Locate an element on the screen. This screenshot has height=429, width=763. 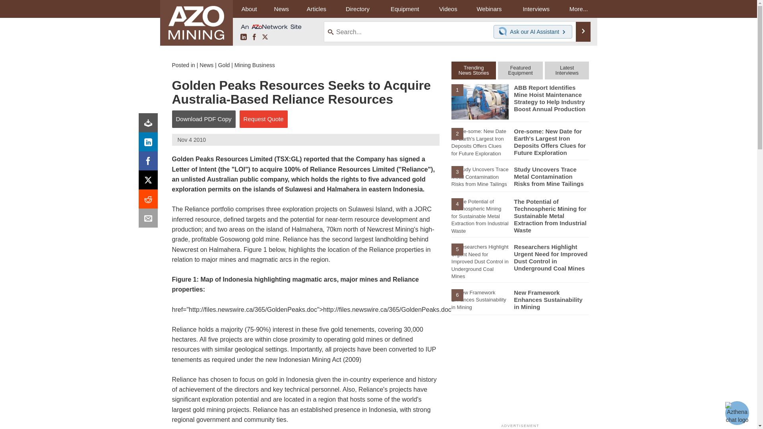
LinkedIn is located at coordinates (243, 37).